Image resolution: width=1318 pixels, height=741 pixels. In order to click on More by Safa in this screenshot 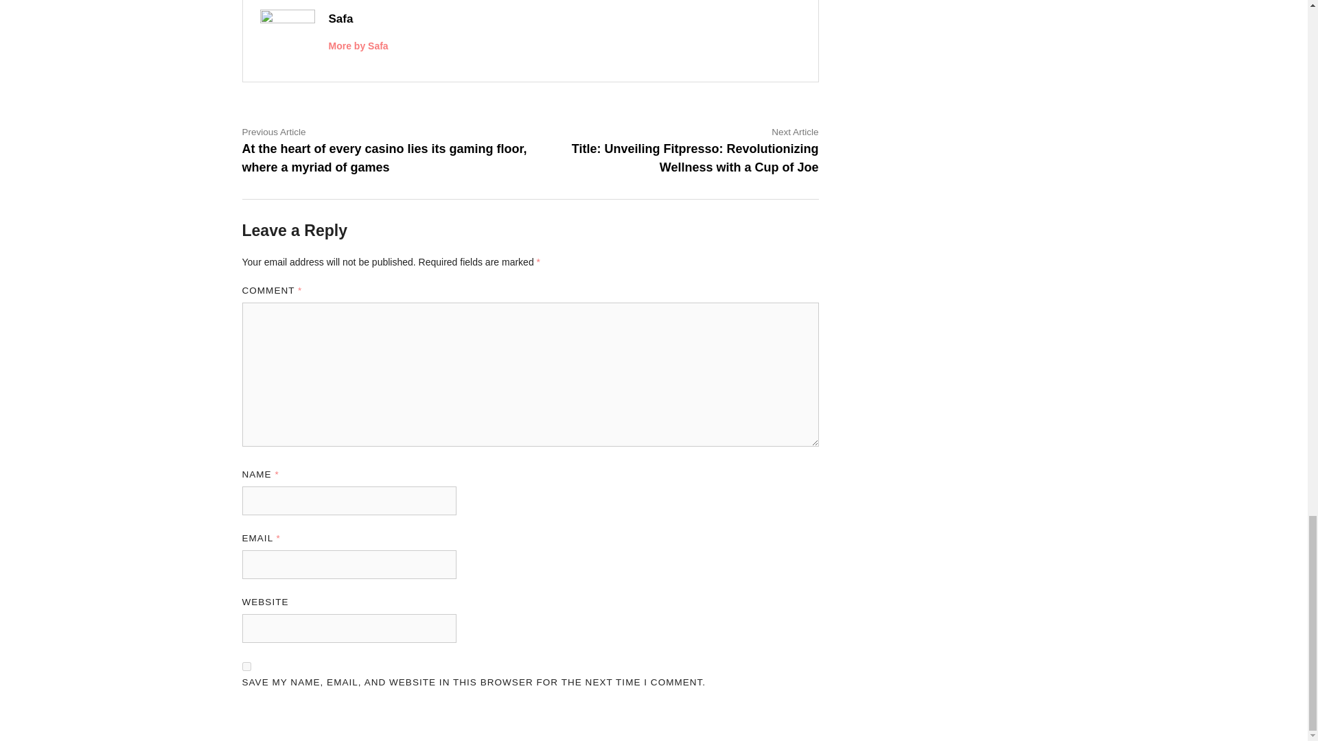, I will do `click(358, 45)`.